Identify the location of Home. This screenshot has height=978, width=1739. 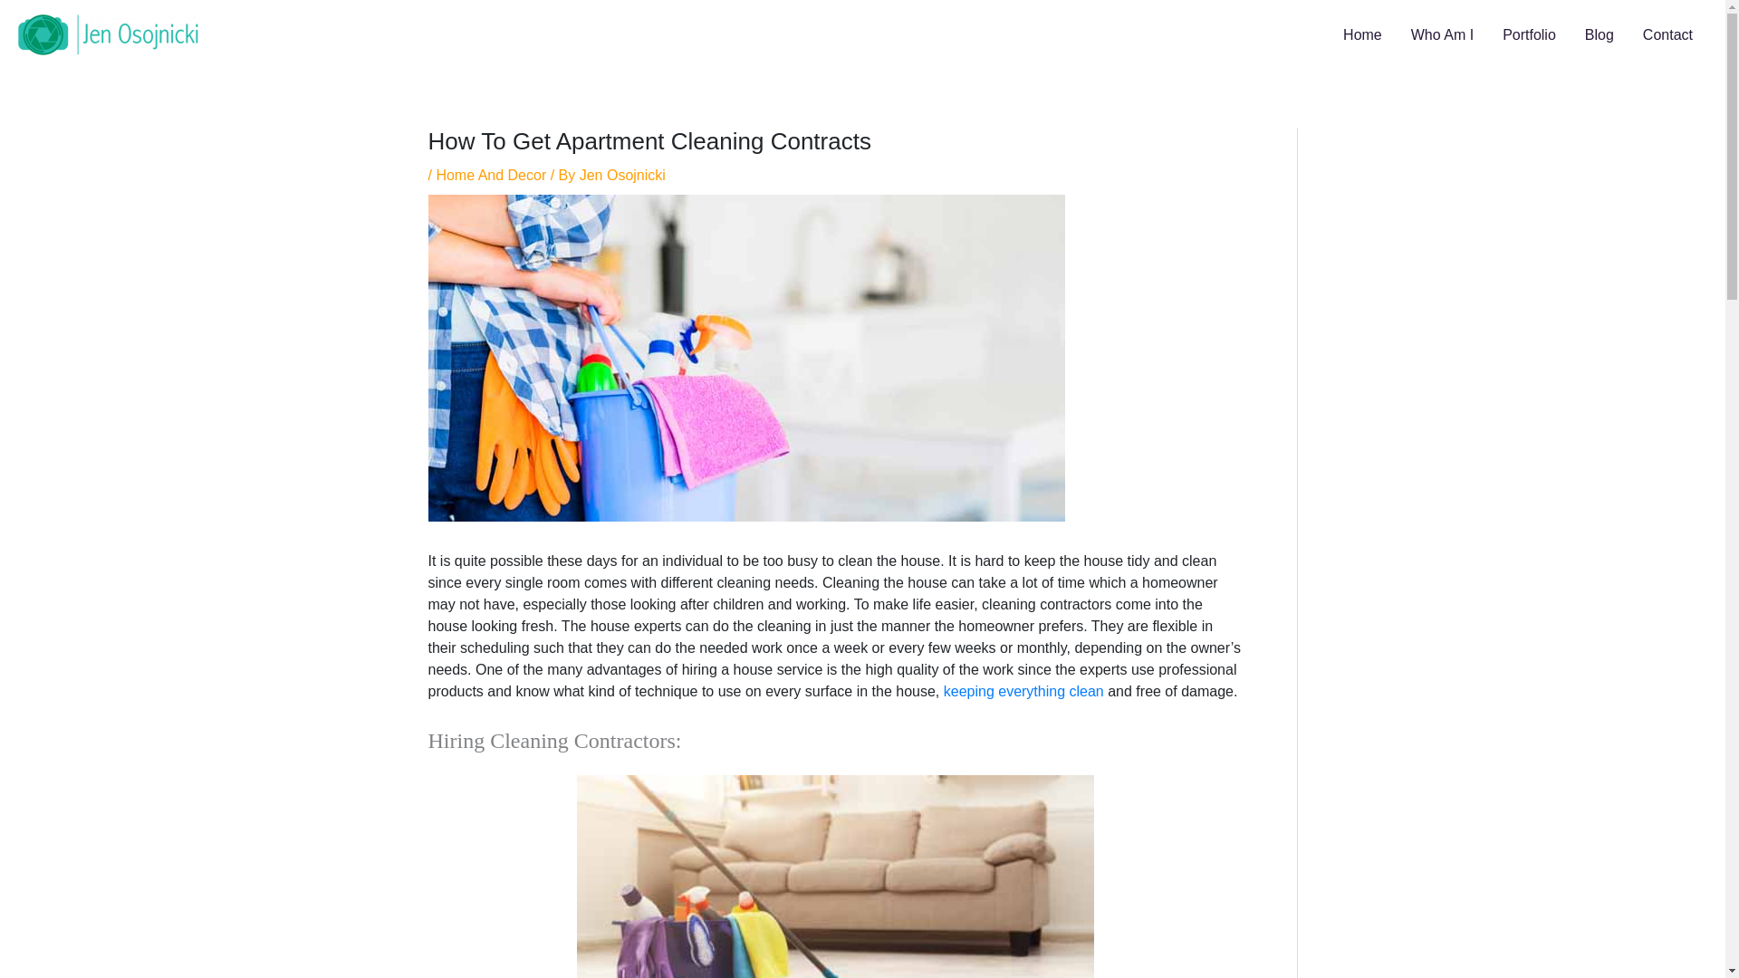
(1362, 34).